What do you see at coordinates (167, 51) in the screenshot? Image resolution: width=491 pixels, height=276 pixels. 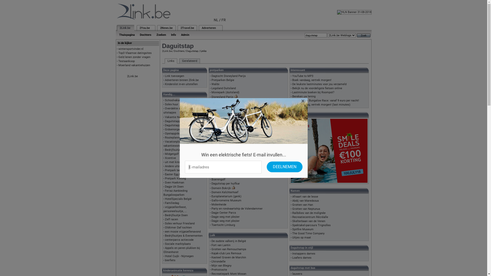 I see `2Link.be` at bounding box center [167, 51].